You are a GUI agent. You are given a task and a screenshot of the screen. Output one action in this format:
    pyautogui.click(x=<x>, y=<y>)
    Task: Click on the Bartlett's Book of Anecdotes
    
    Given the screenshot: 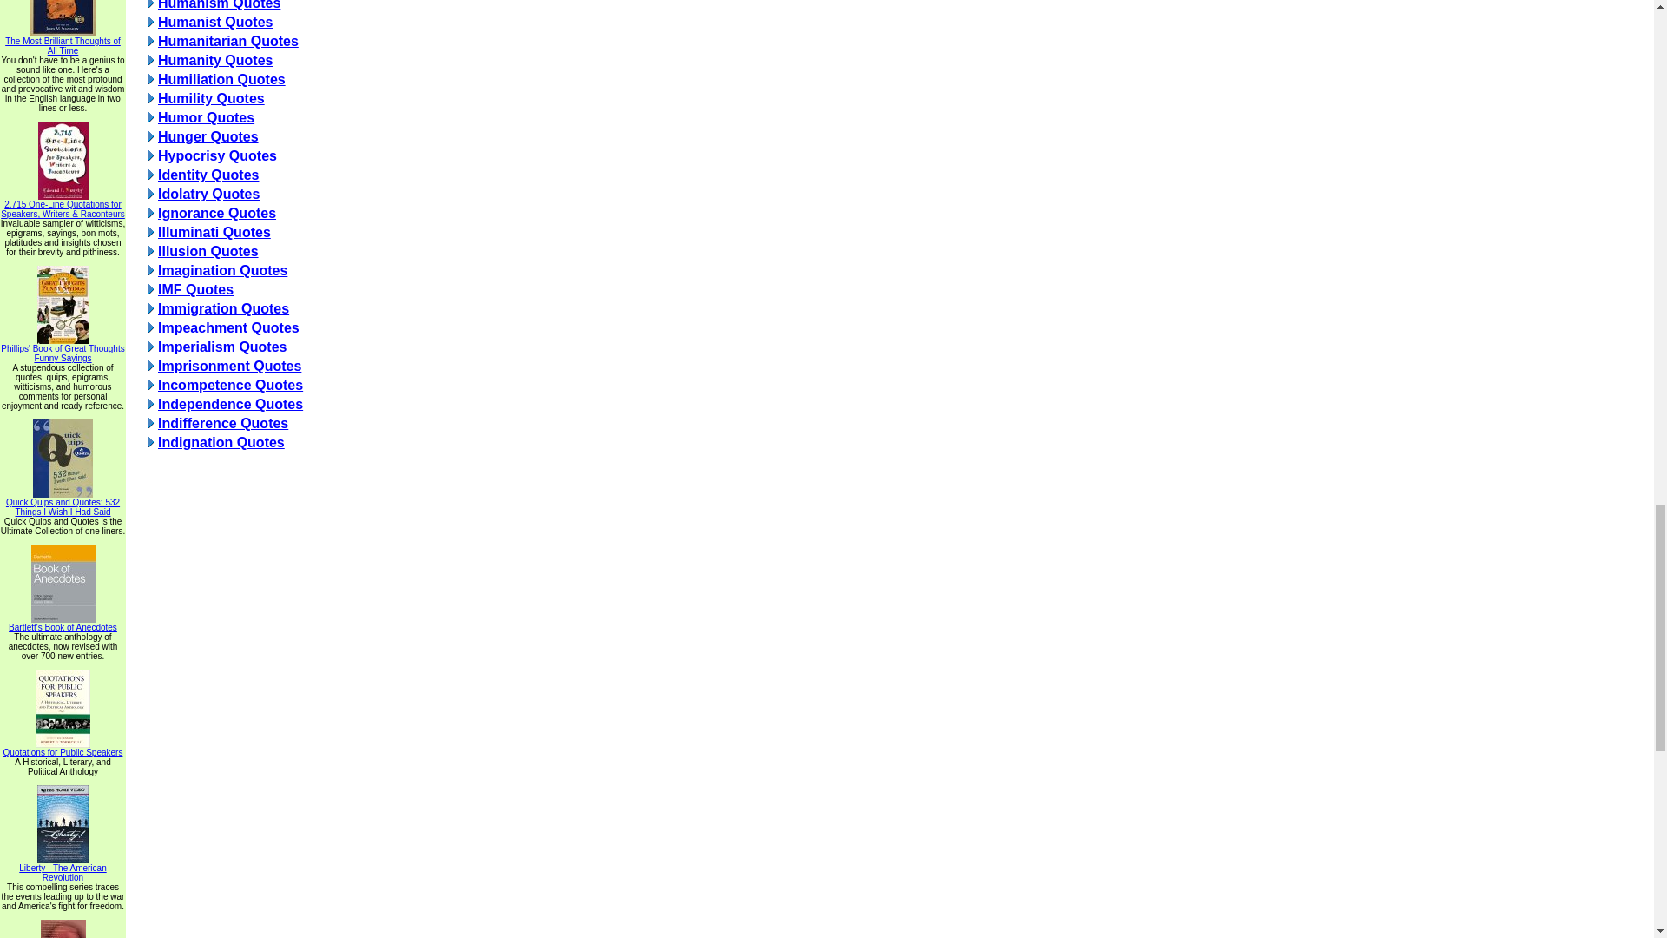 What is the action you would take?
    pyautogui.click(x=63, y=624)
    